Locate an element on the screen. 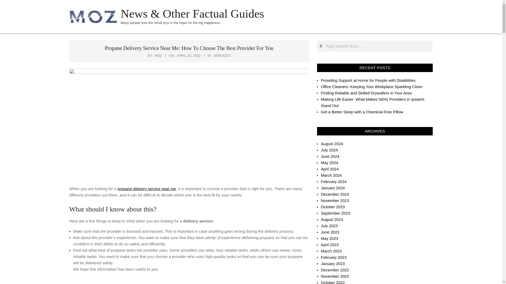 The width and height of the screenshot is (506, 284). Posts by Moz is located at coordinates (158, 56).